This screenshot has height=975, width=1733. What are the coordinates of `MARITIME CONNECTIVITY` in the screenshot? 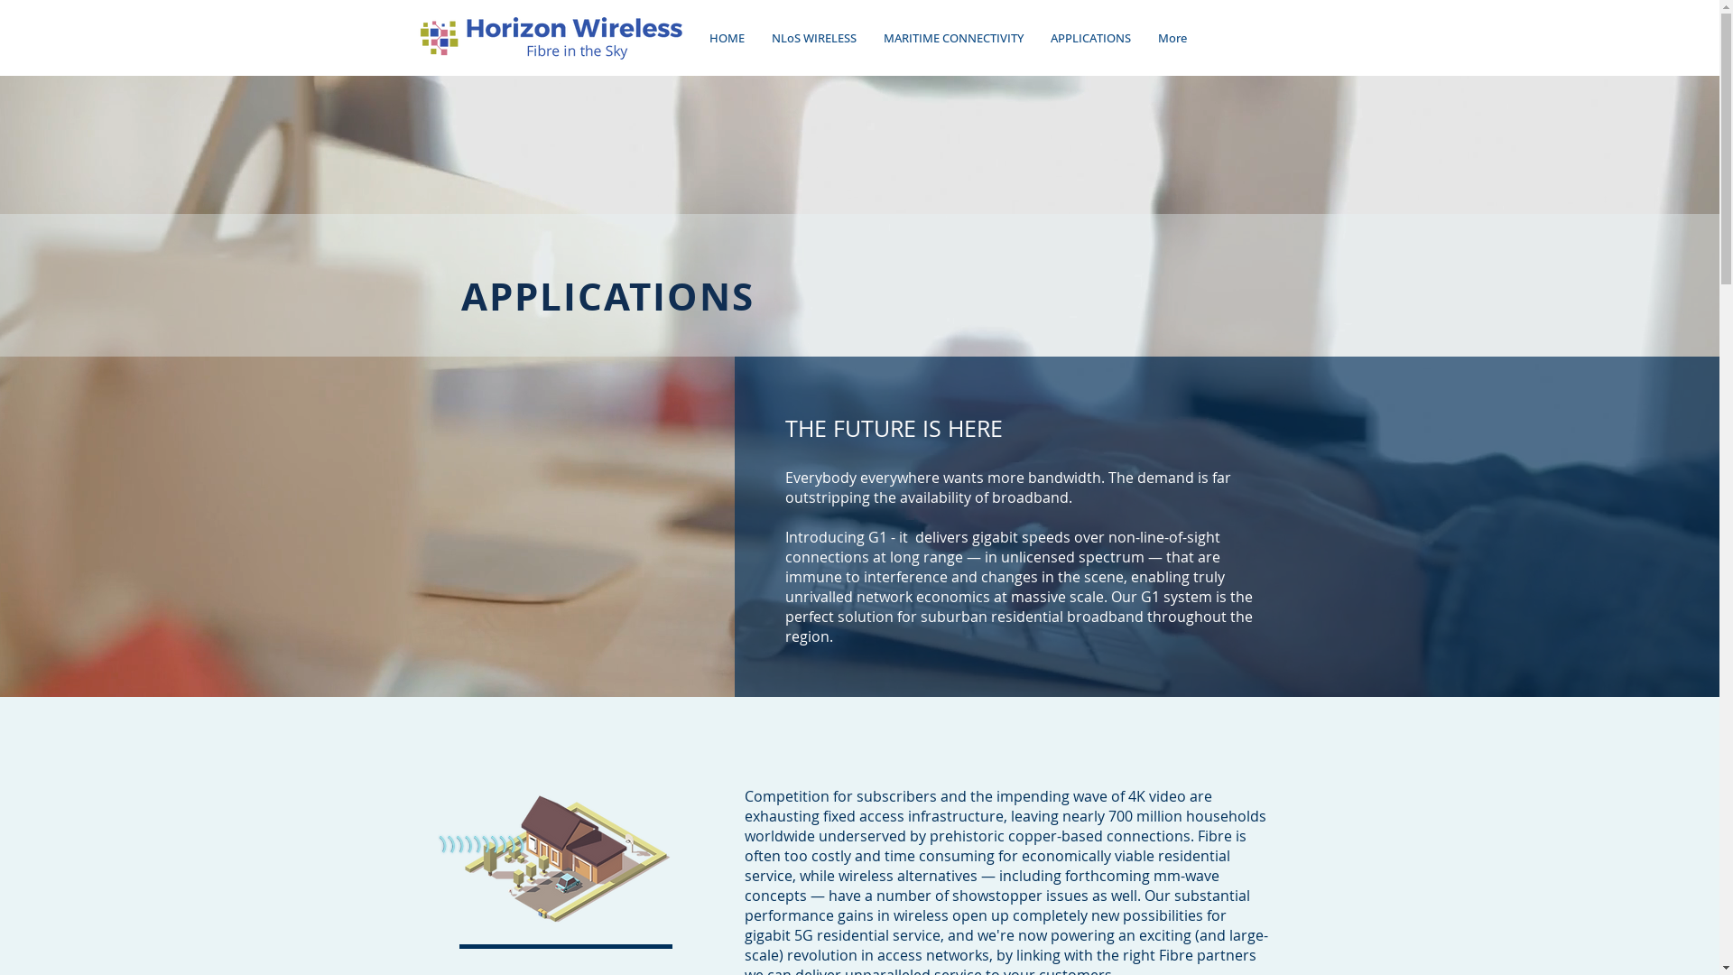 It's located at (953, 38).